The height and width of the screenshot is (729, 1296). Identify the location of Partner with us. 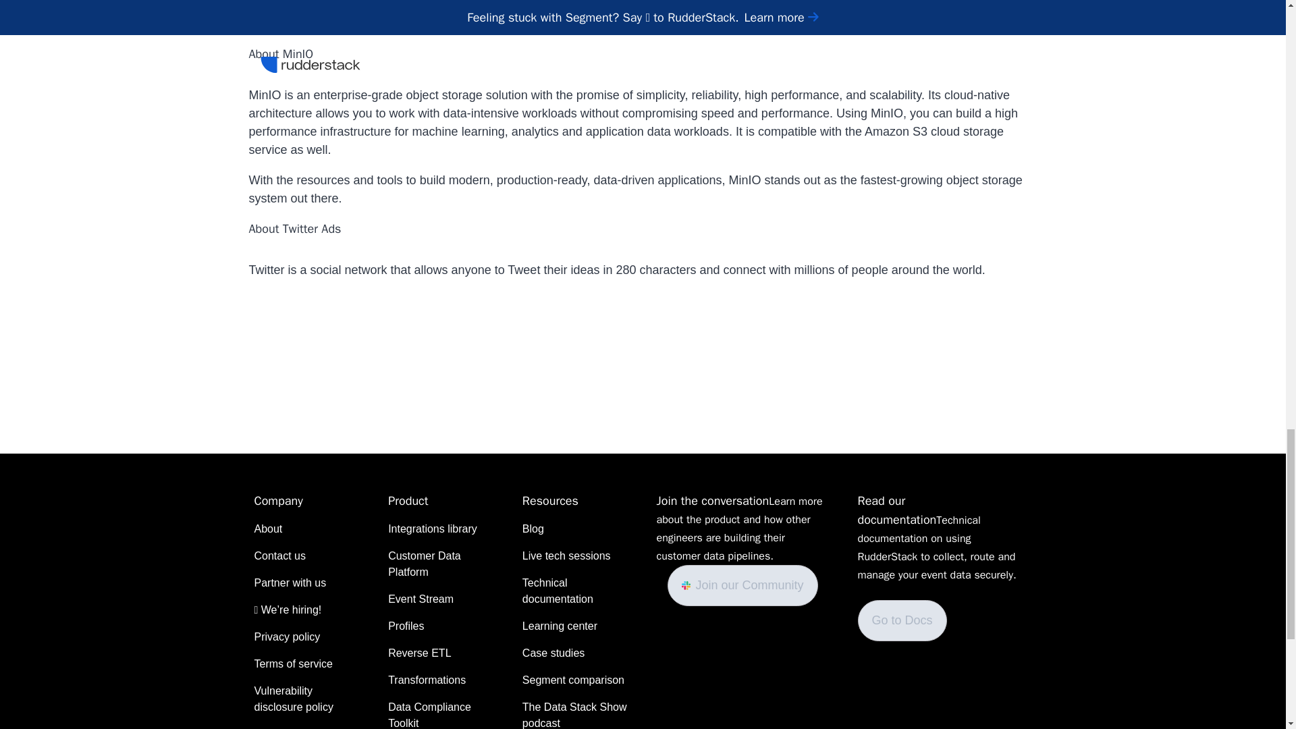
(290, 583).